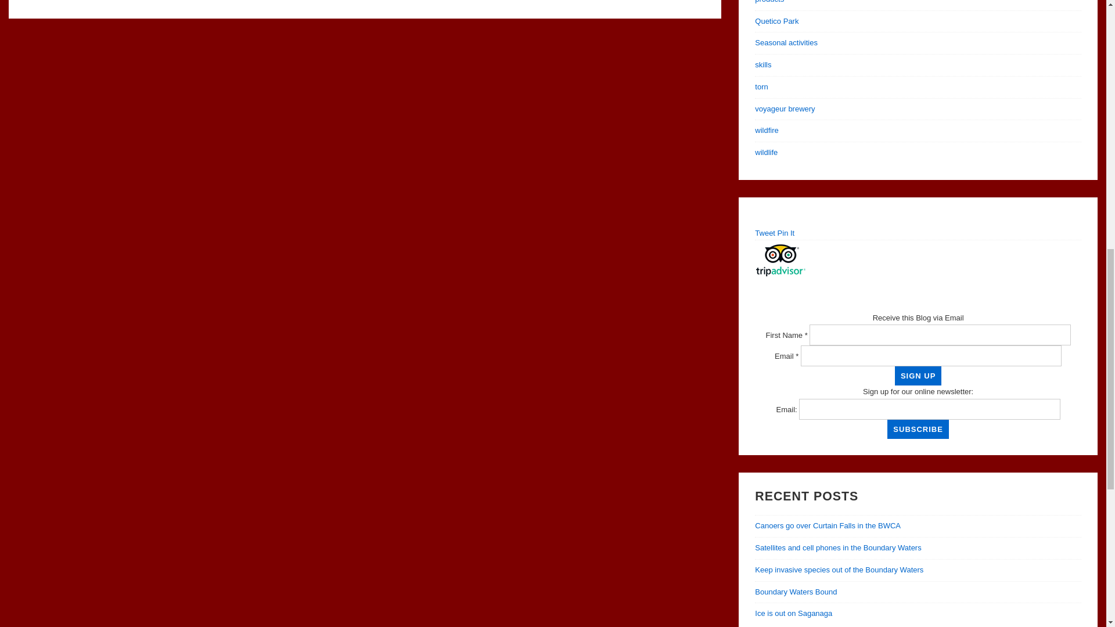 The width and height of the screenshot is (1115, 627). Describe the element at coordinates (776, 21) in the screenshot. I see `Quetico Park` at that location.